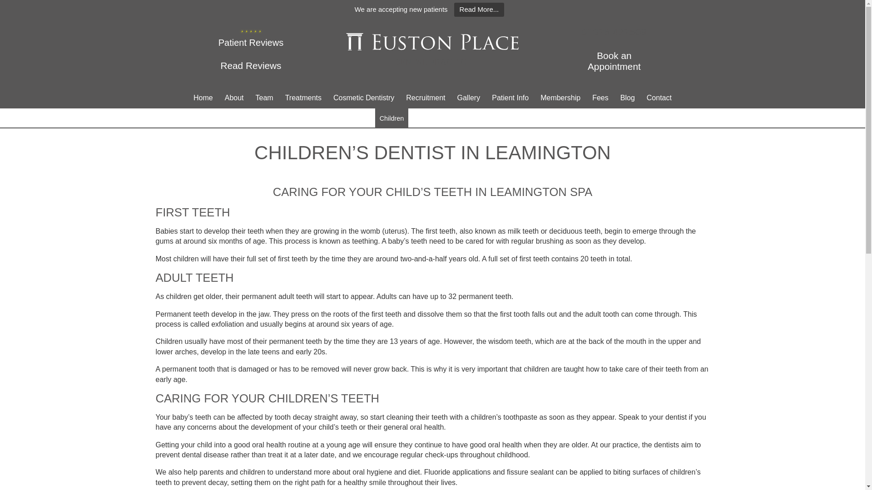  I want to click on Restorative Dentistry, so click(429, 118).